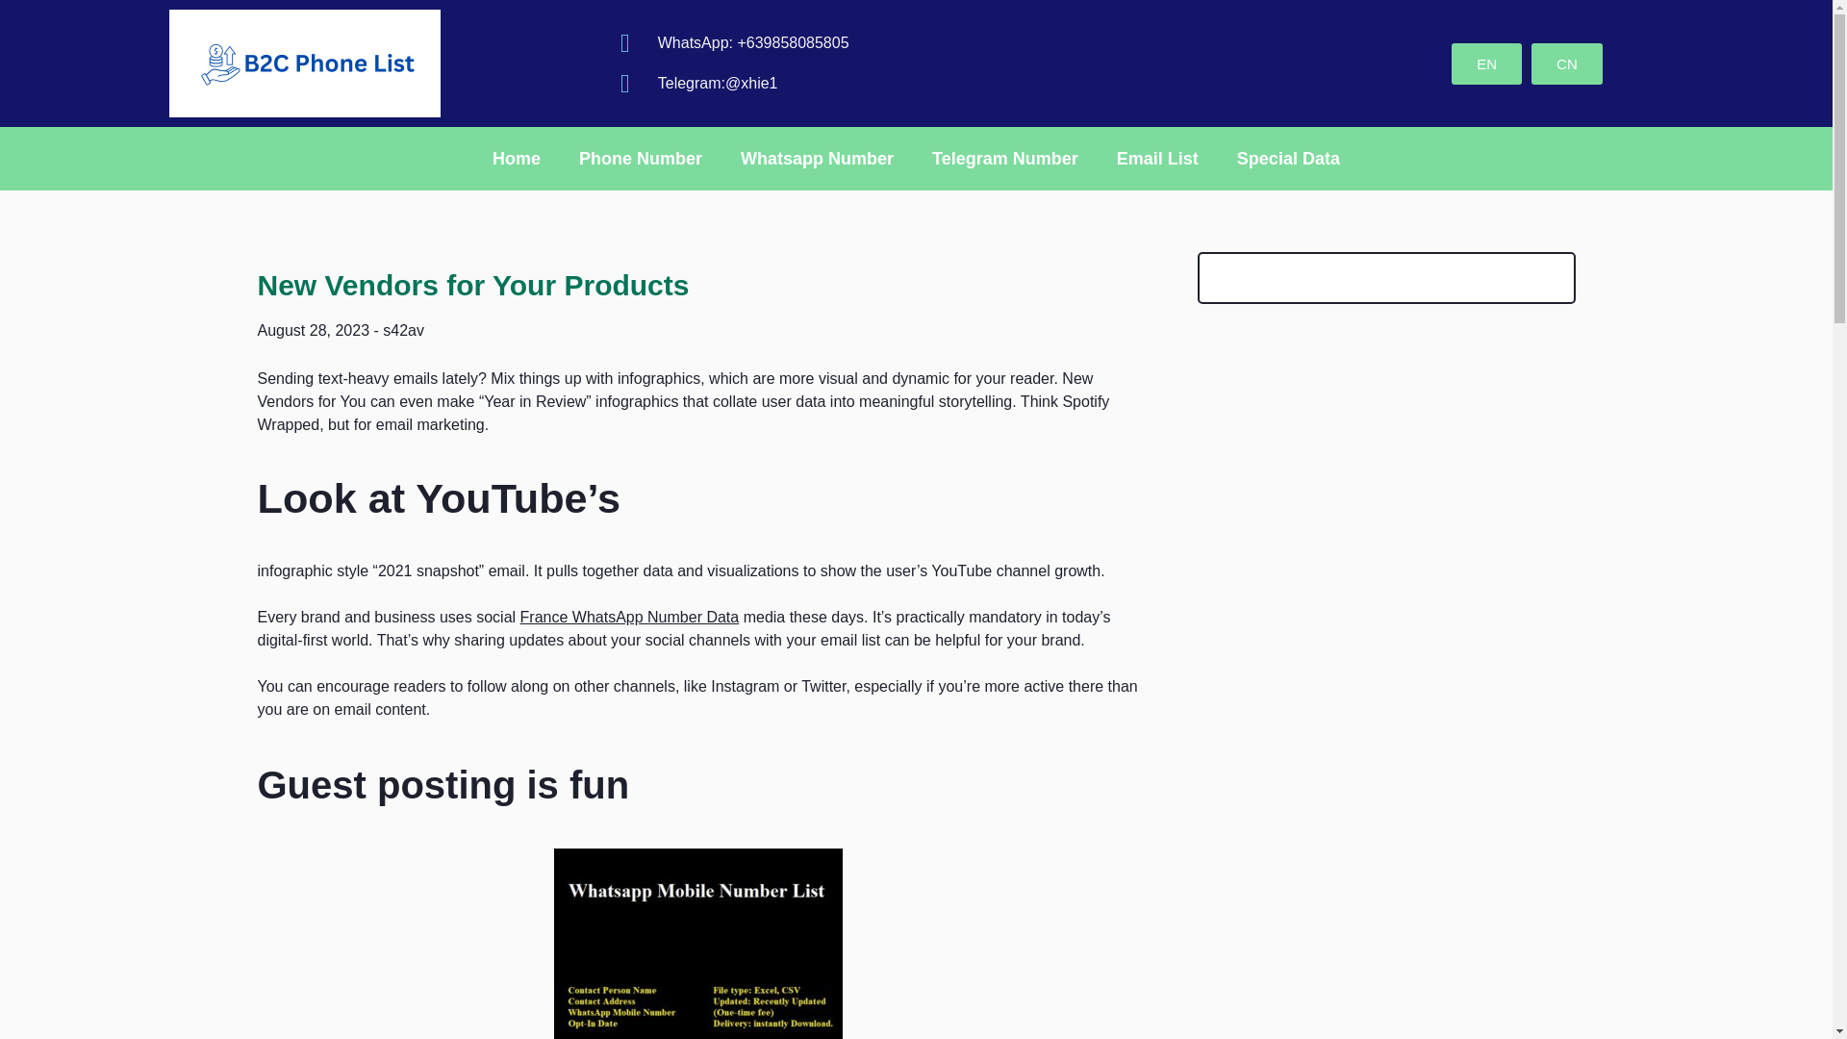 The height and width of the screenshot is (1039, 1847). I want to click on Telegram Number, so click(1004, 158).